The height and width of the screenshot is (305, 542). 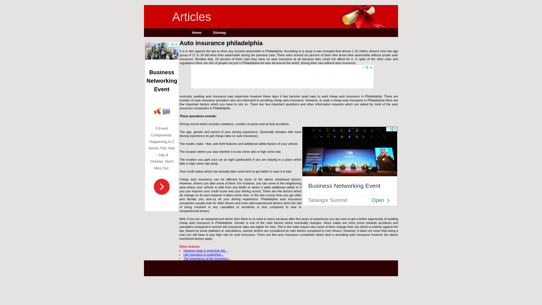 What do you see at coordinates (205, 250) in the screenshot?
I see `However bear in mind that old...` at bounding box center [205, 250].